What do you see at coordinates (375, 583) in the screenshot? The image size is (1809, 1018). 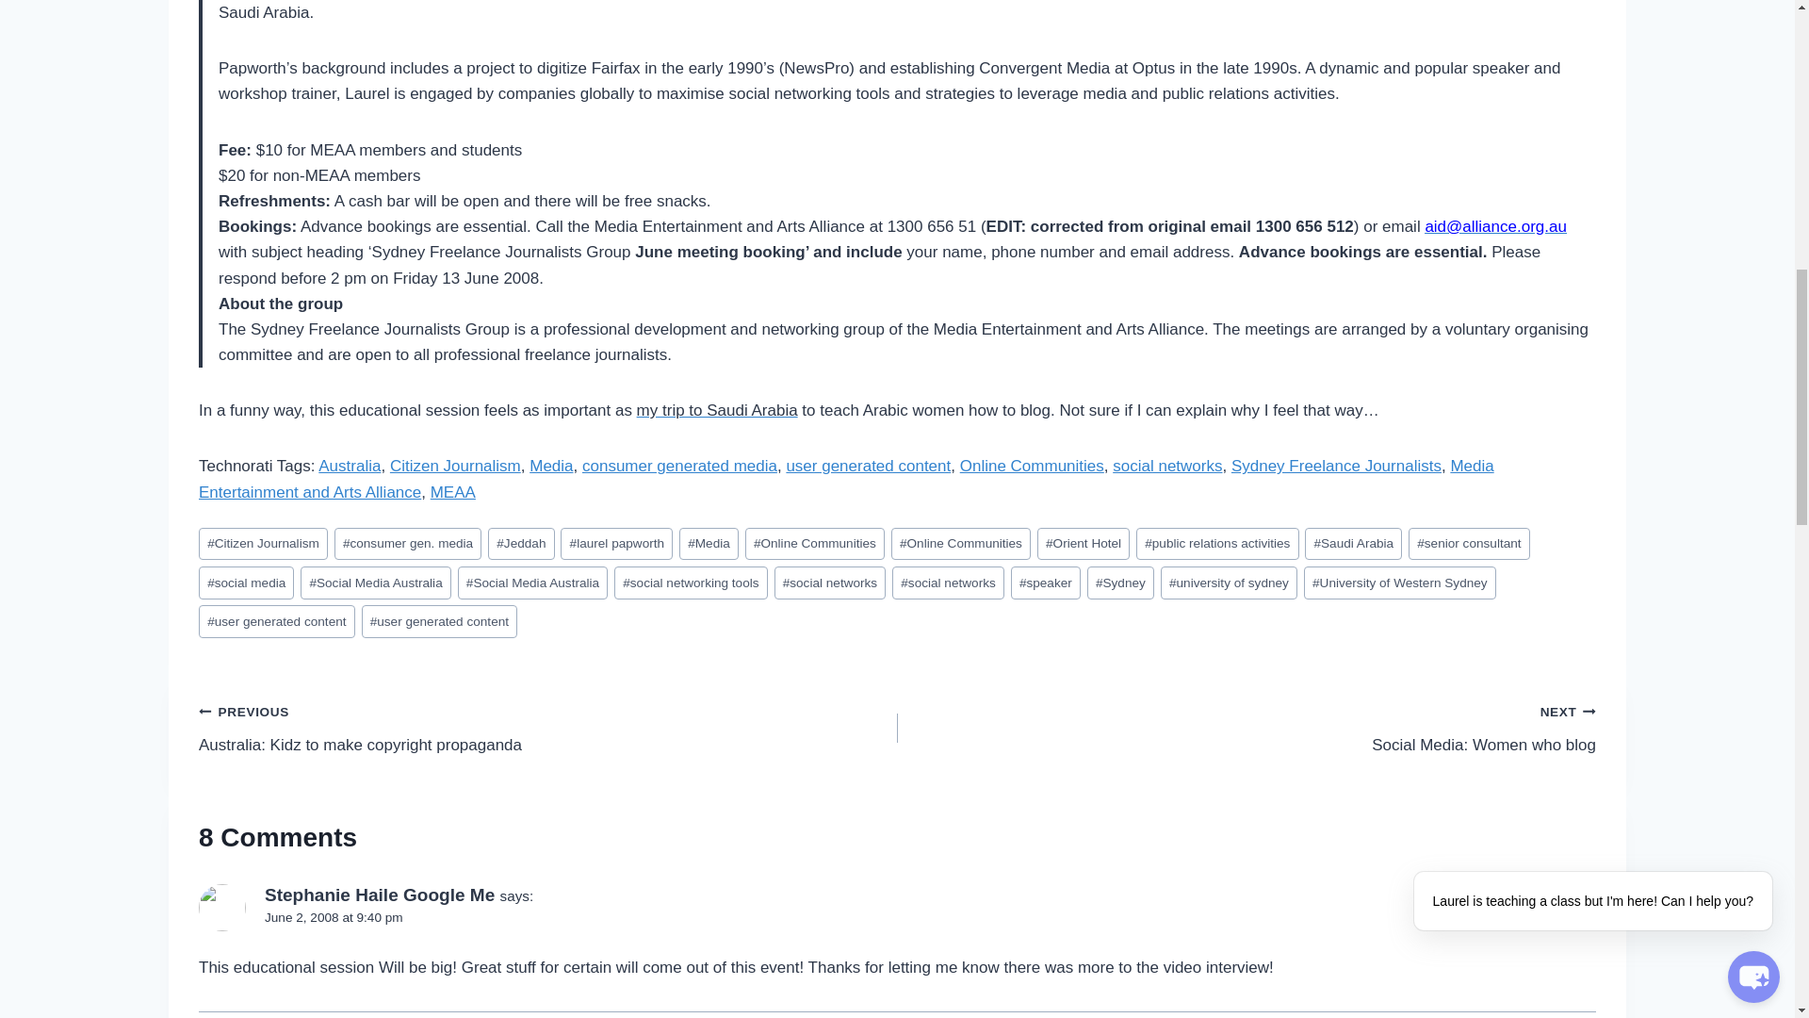 I see `Social Media Australia` at bounding box center [375, 583].